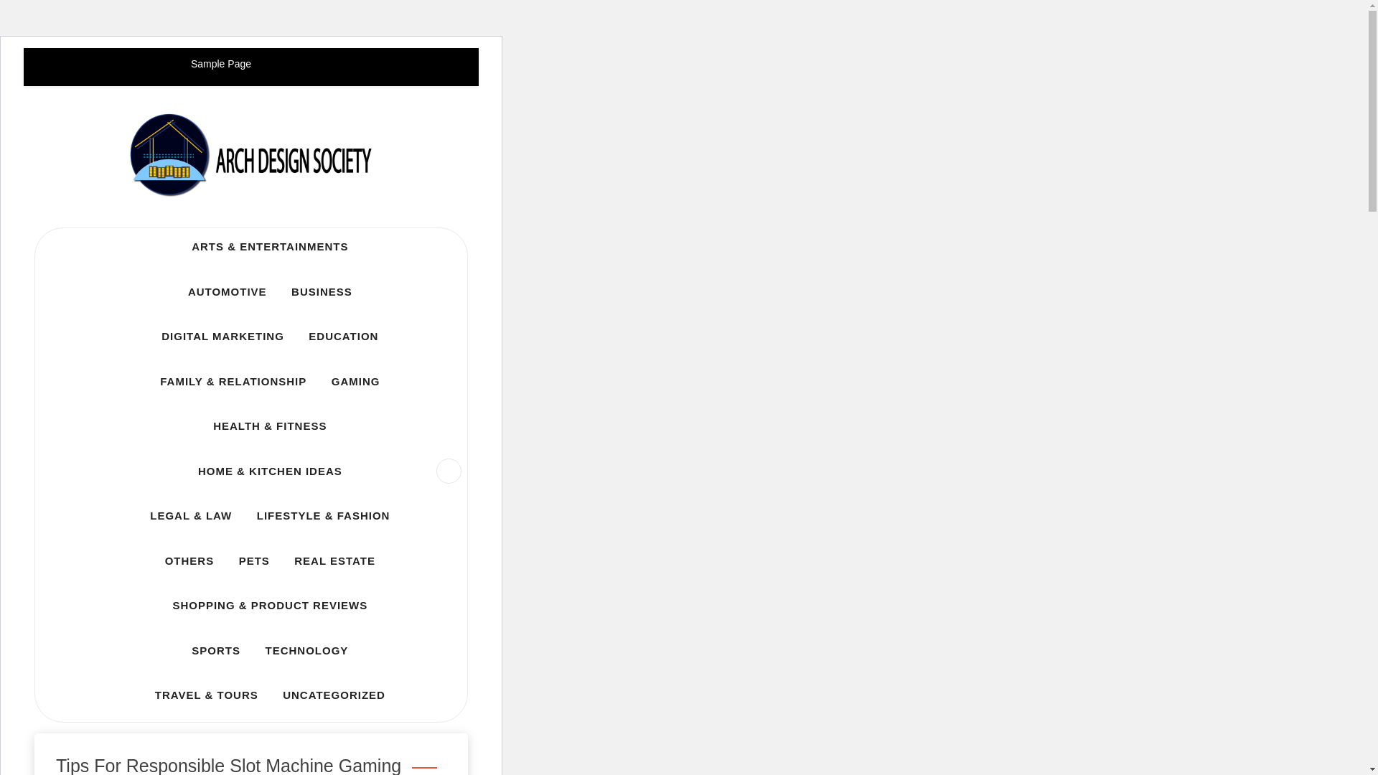 This screenshot has height=775, width=1378. Describe the element at coordinates (189, 561) in the screenshot. I see `OTHERS` at that location.